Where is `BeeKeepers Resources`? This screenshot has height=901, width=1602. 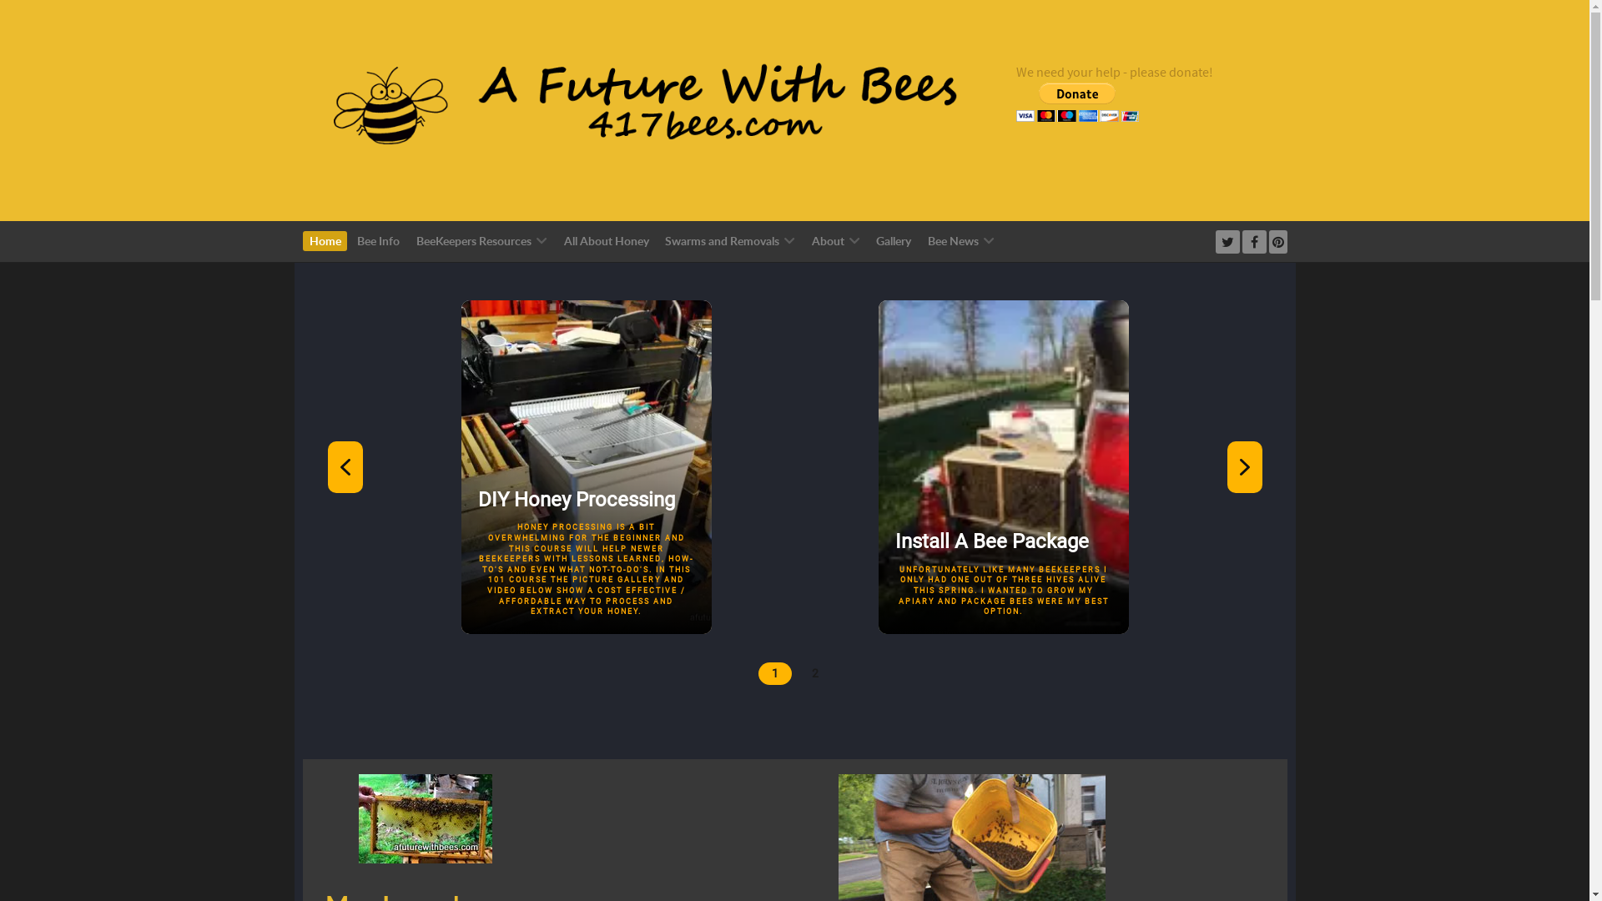 BeeKeepers Resources is located at coordinates (481, 242).